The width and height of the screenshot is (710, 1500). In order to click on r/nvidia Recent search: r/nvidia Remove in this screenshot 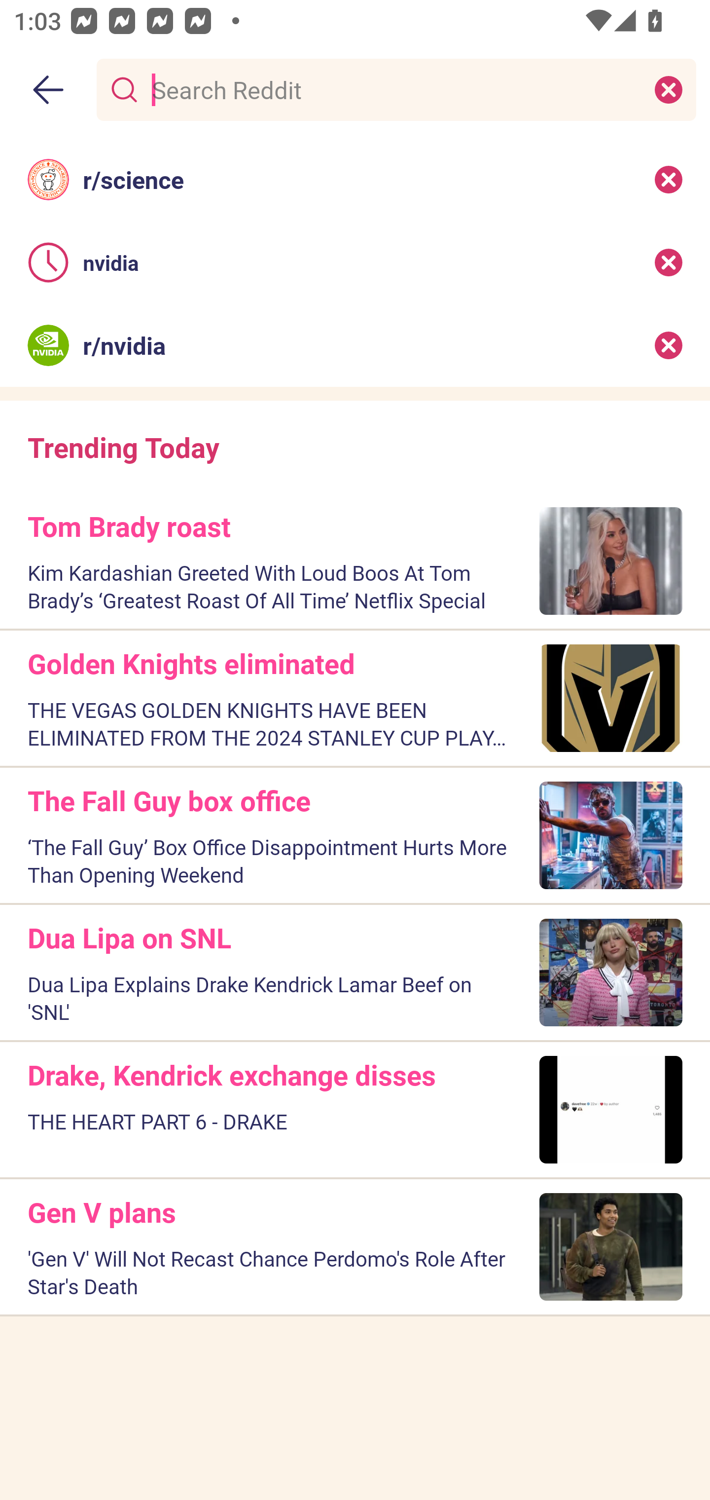, I will do `click(355, 345)`.